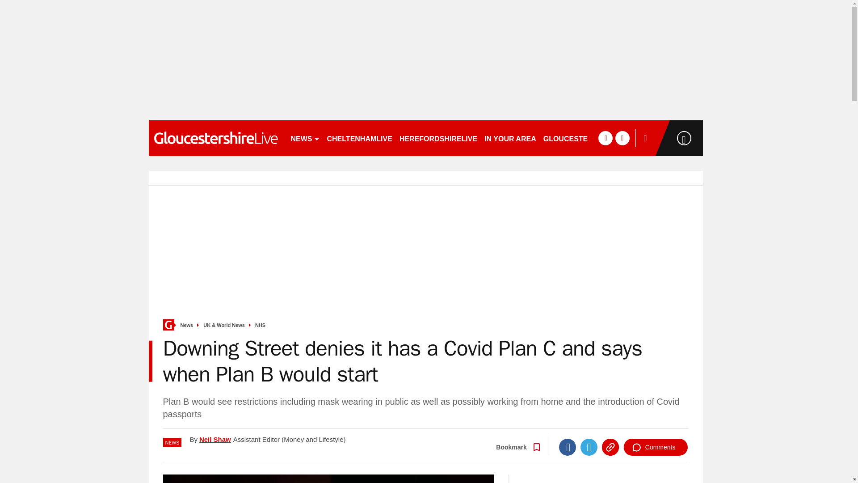  Describe the element at coordinates (605, 138) in the screenshot. I see `facebook` at that location.